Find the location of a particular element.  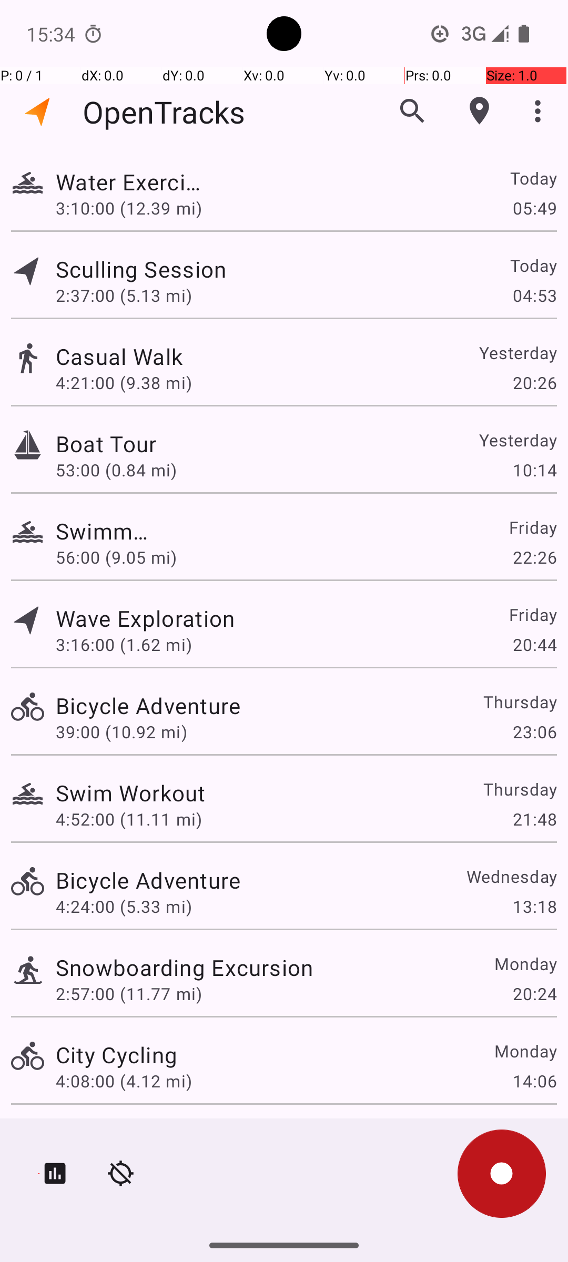

4:24:00 (5.33 mi) is located at coordinates (124, 906).